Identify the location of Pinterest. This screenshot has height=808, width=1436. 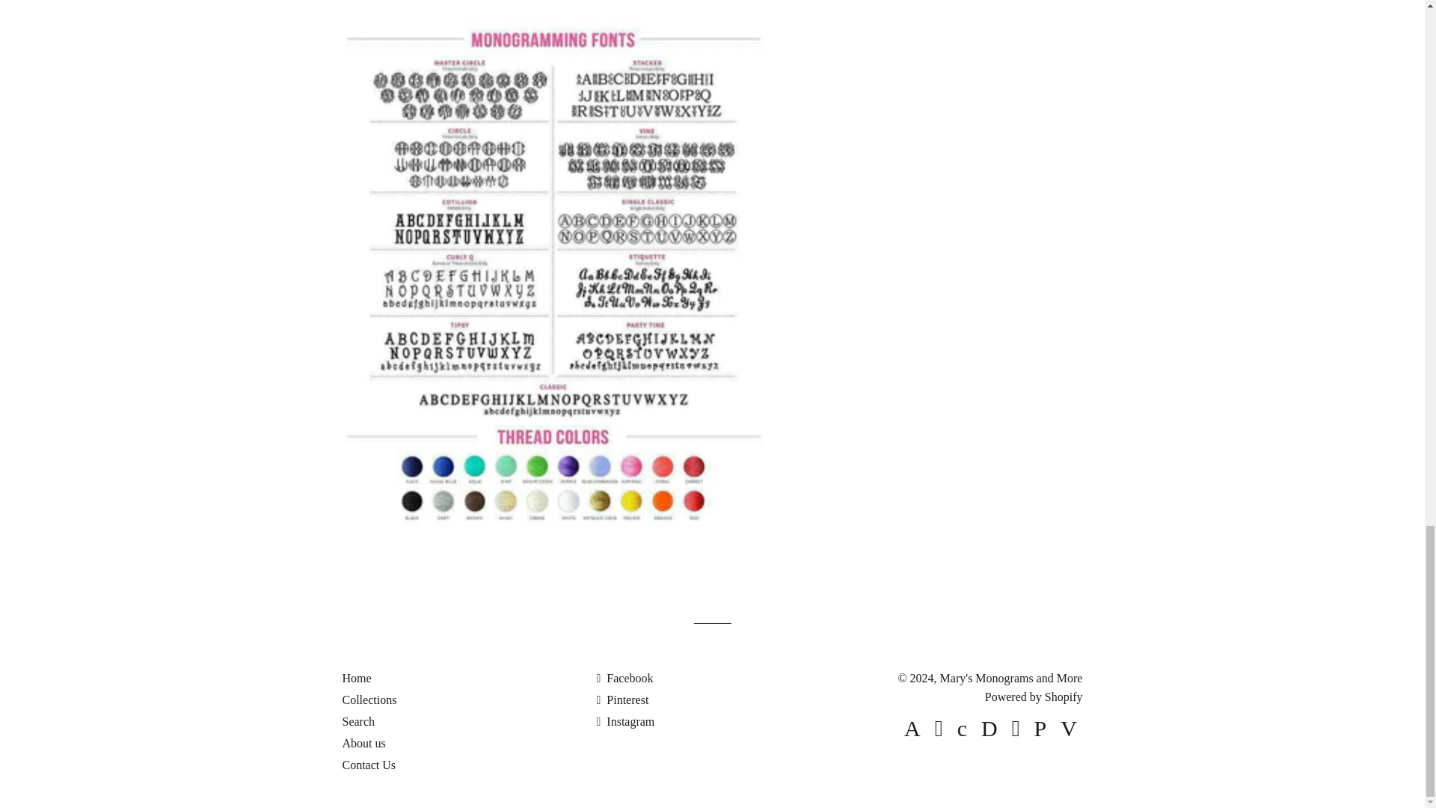
(622, 699).